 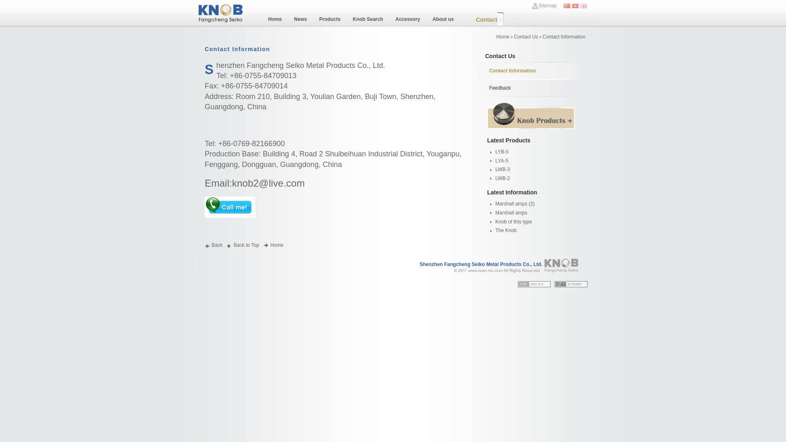 I want to click on Products, so click(x=330, y=17).